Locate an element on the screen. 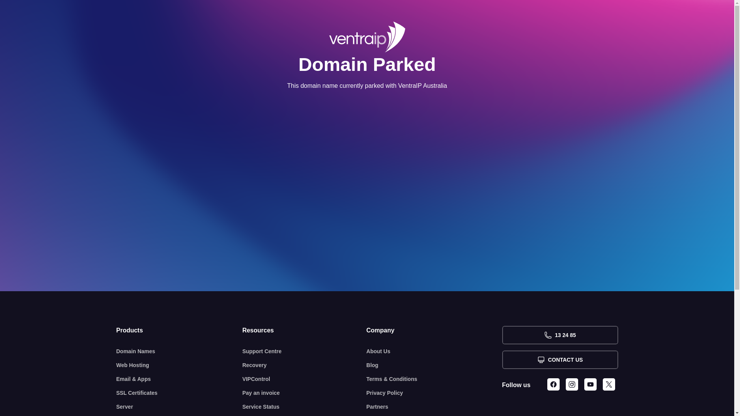 The image size is (740, 416). Service Status is located at coordinates (304, 407).